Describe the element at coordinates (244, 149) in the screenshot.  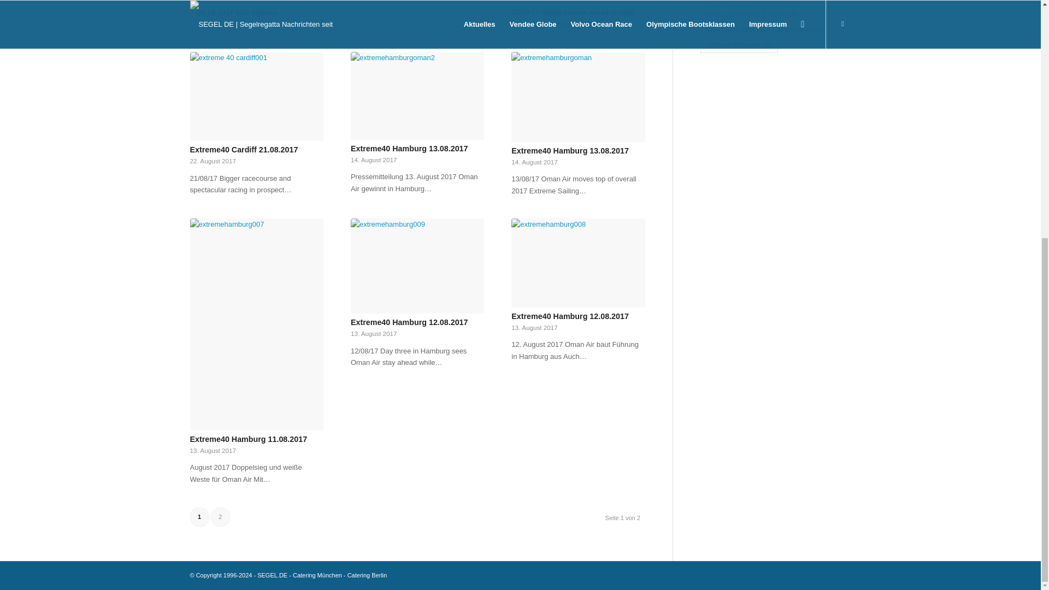
I see `Extreme40 Cardiff 21.08.2017` at that location.